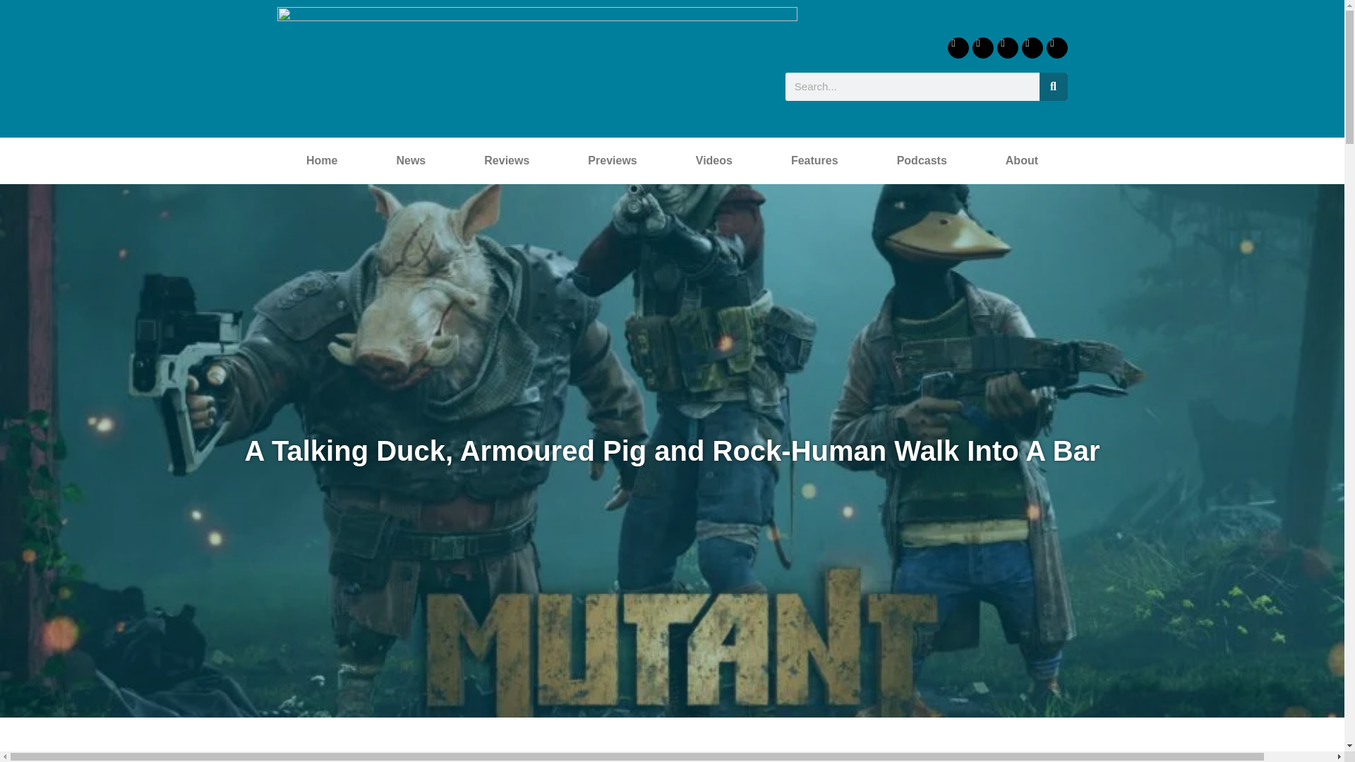  Describe the element at coordinates (814, 161) in the screenshot. I see `Features` at that location.